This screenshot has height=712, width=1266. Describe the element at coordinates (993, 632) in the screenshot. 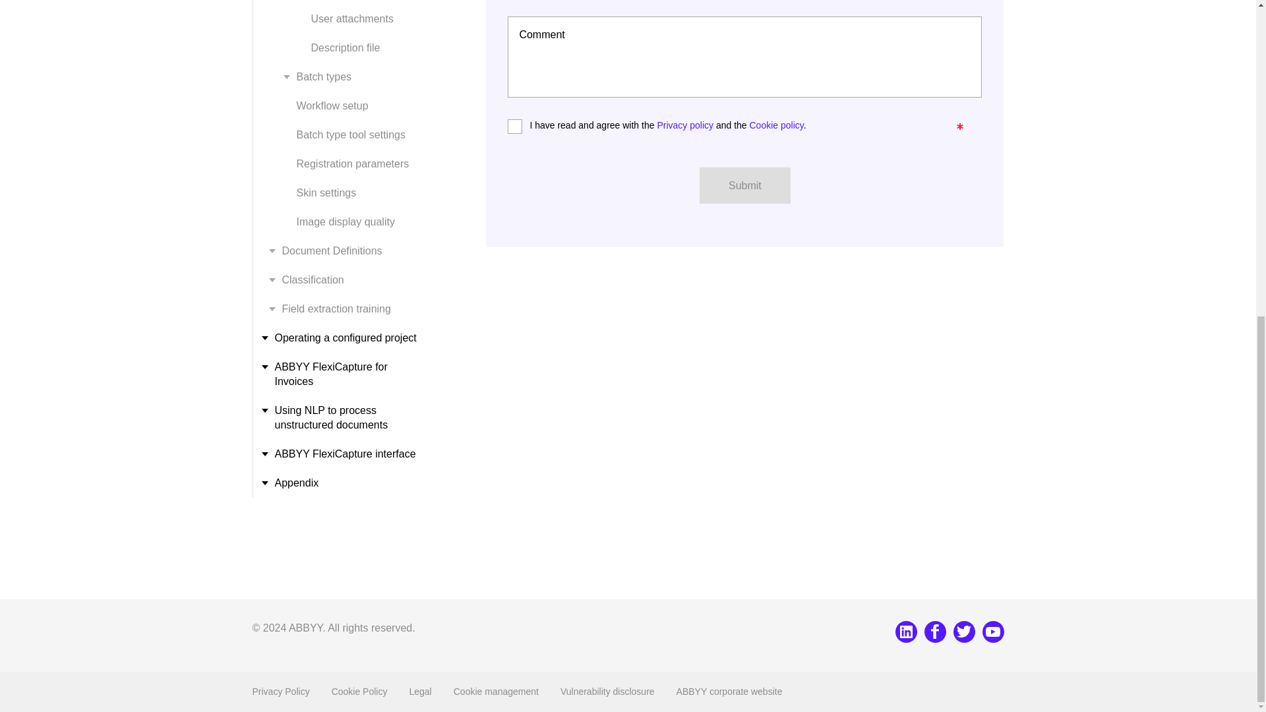

I see `Youtube` at that location.